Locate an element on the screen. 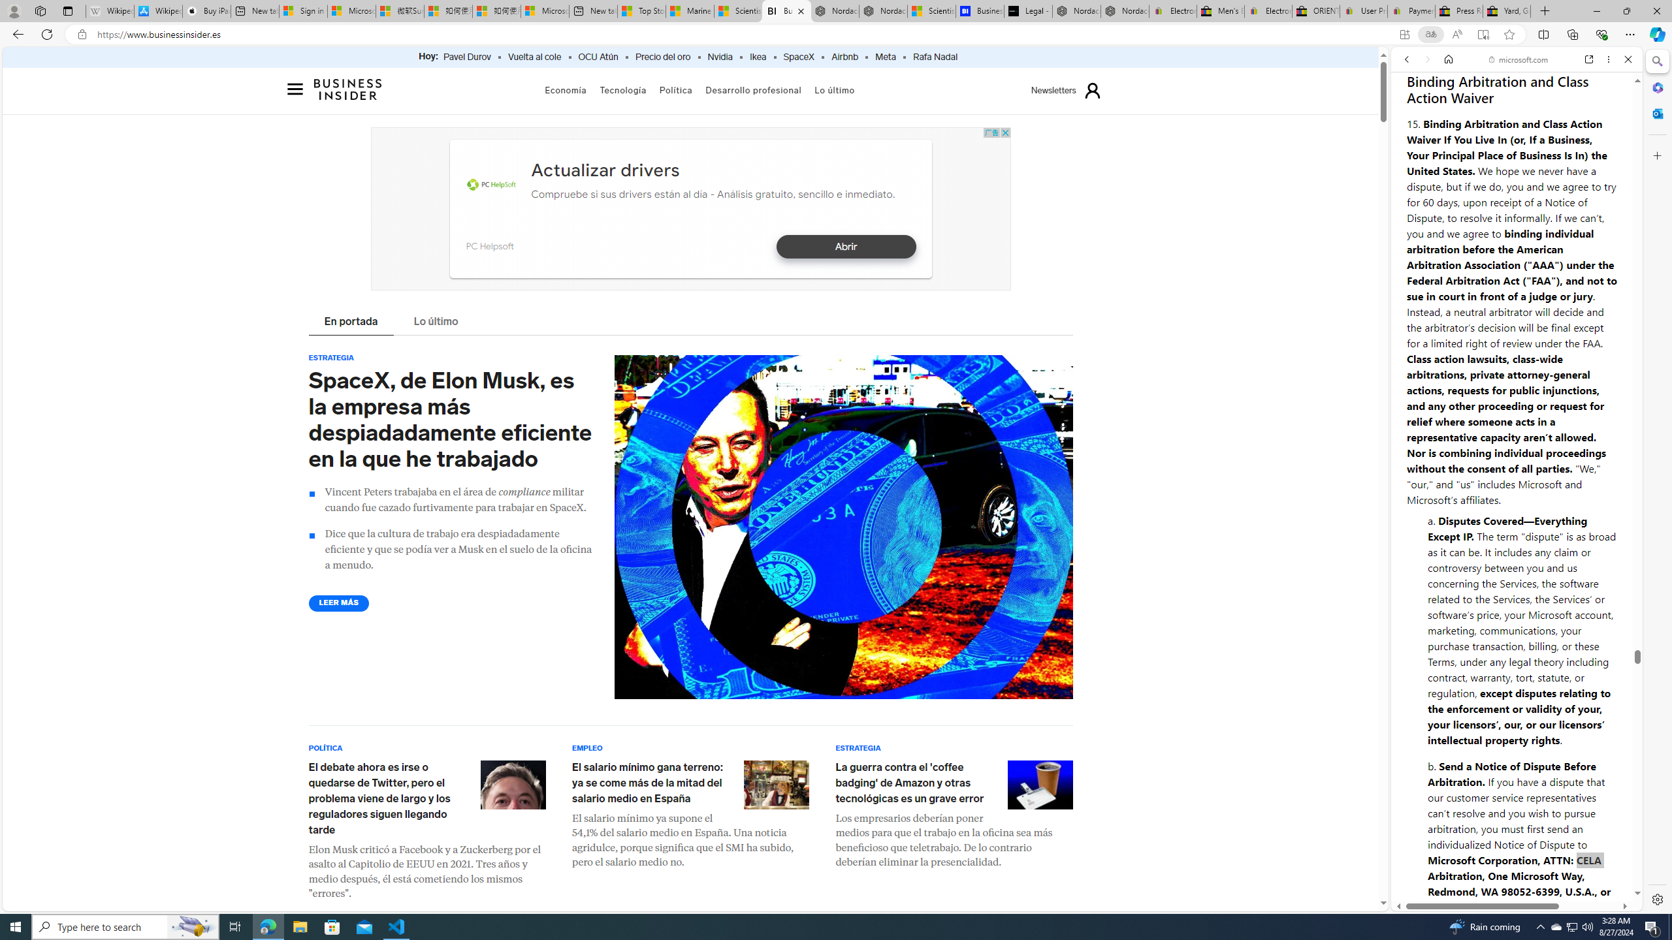 Image resolution: width=1672 pixels, height=940 pixels. Legal is located at coordinates (1484, 869).